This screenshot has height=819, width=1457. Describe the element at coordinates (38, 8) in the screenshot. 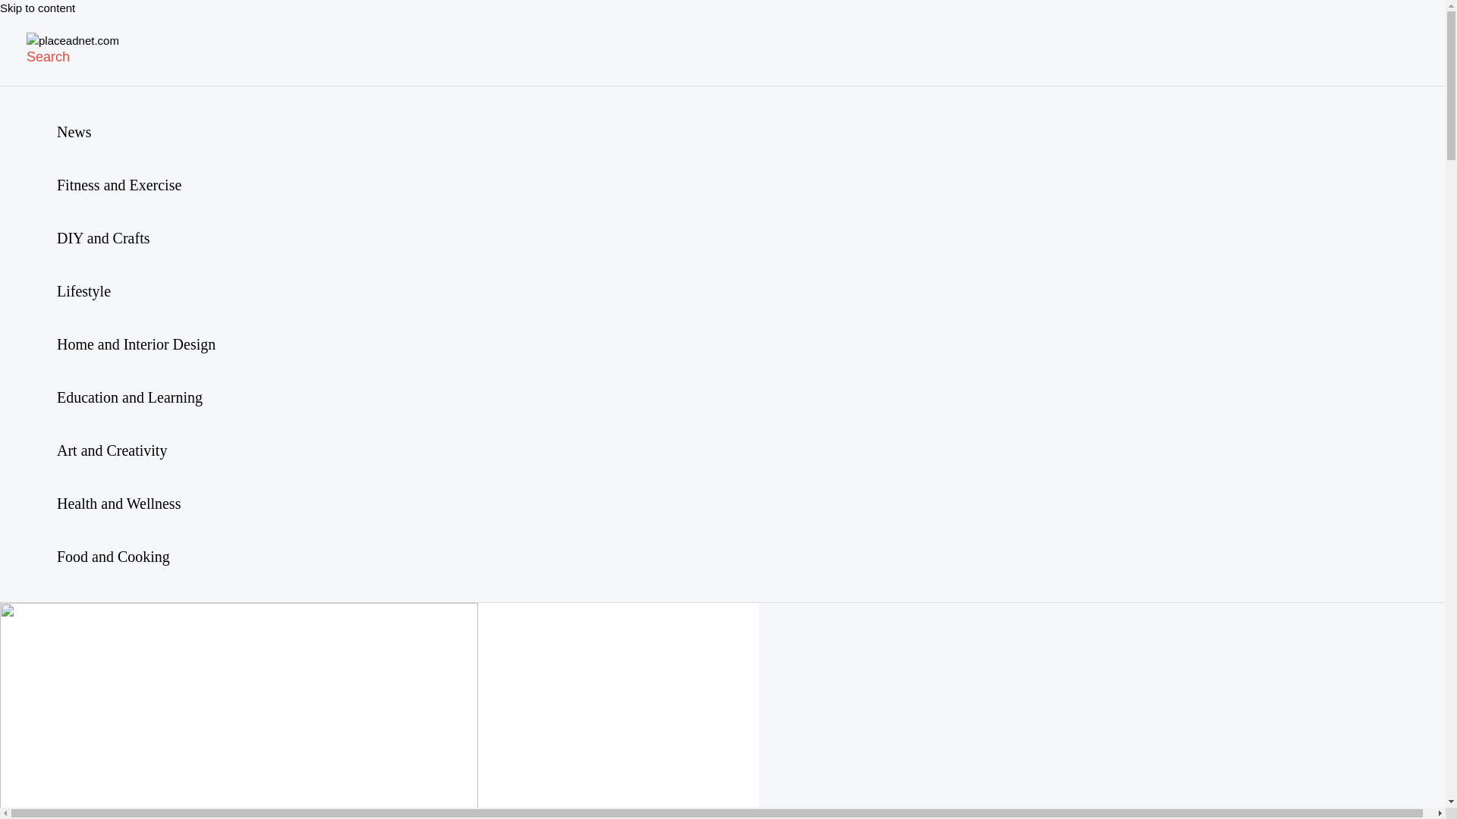

I see `Skip to content` at that location.